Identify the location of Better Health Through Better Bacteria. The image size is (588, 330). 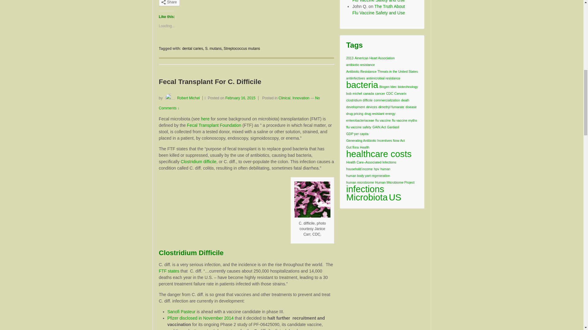
(205, 119).